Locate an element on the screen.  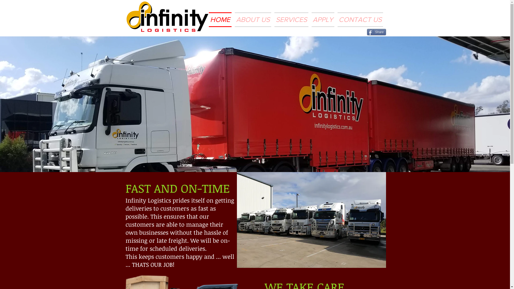
HOME is located at coordinates (221, 20).